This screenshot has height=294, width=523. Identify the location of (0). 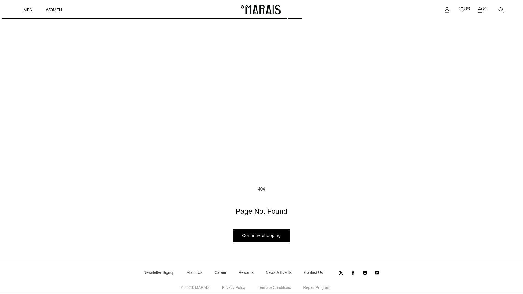
(482, 10).